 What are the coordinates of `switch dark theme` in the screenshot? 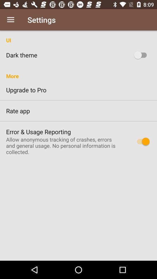 It's located at (142, 55).